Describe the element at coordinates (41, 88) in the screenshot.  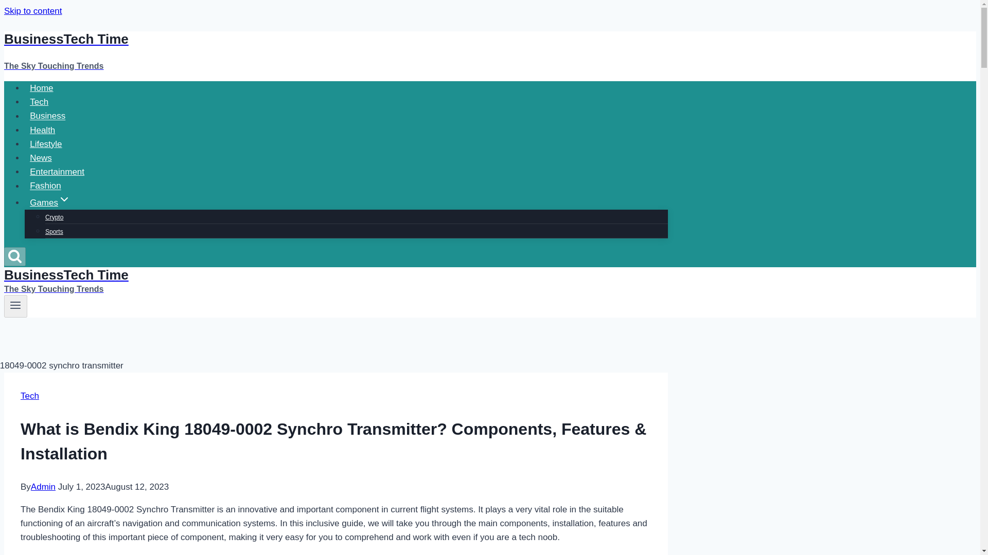
I see `Home` at that location.